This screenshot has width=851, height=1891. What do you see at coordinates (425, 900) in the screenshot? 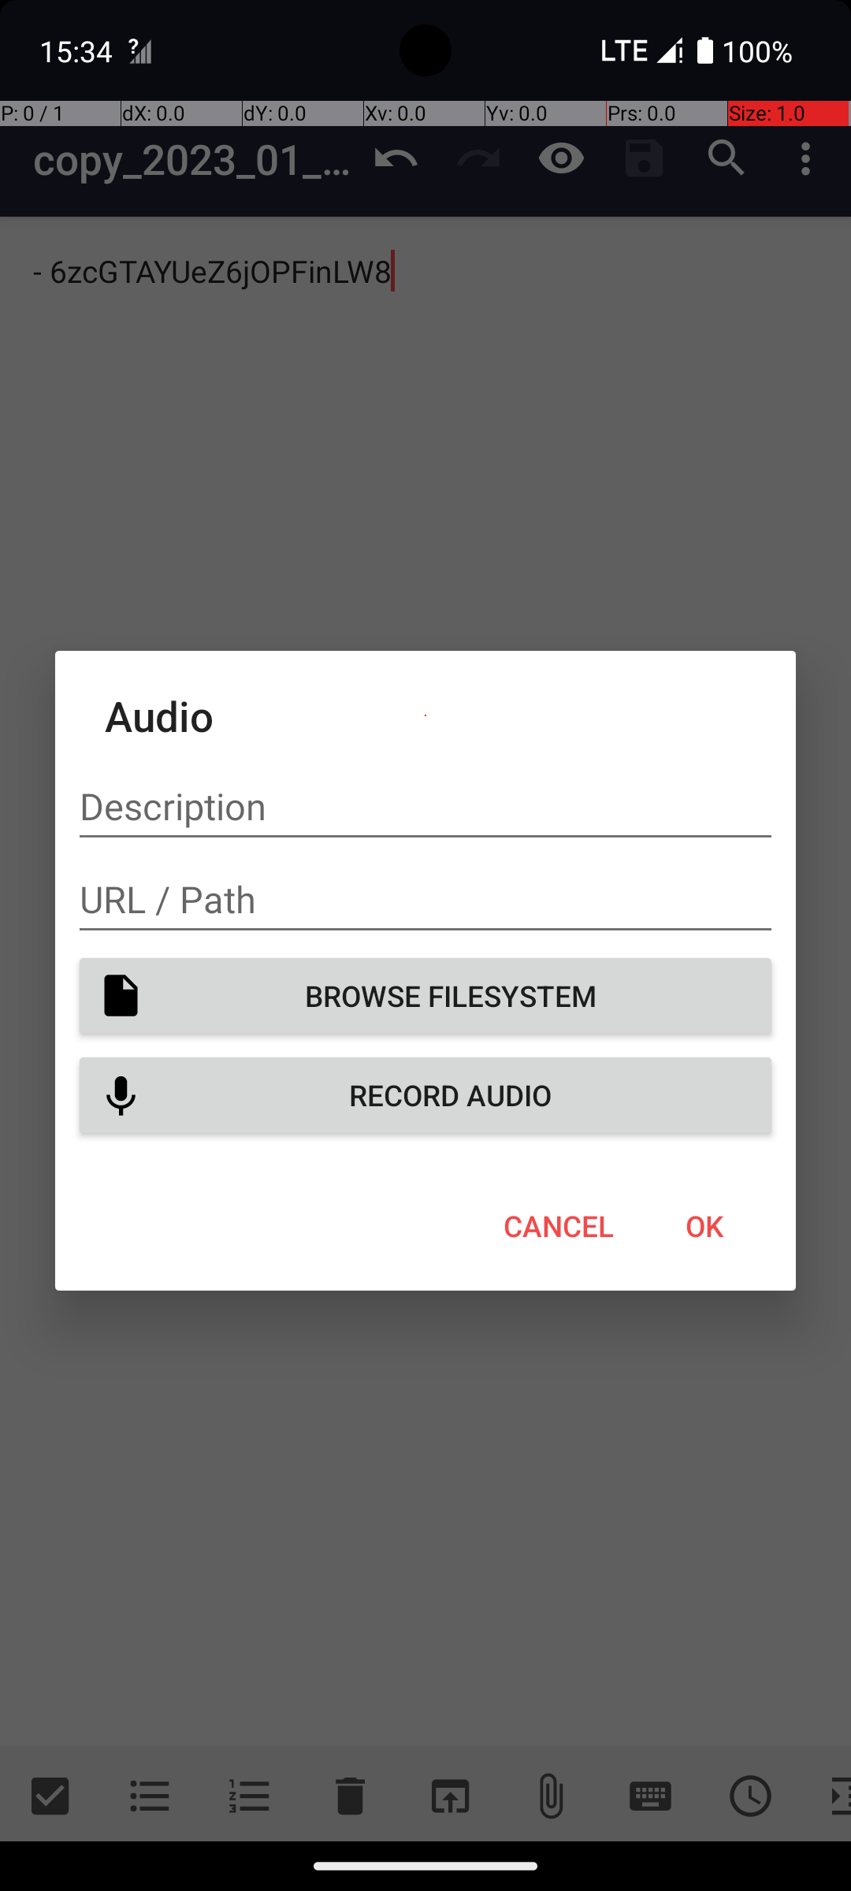
I see `URL / Path` at bounding box center [425, 900].